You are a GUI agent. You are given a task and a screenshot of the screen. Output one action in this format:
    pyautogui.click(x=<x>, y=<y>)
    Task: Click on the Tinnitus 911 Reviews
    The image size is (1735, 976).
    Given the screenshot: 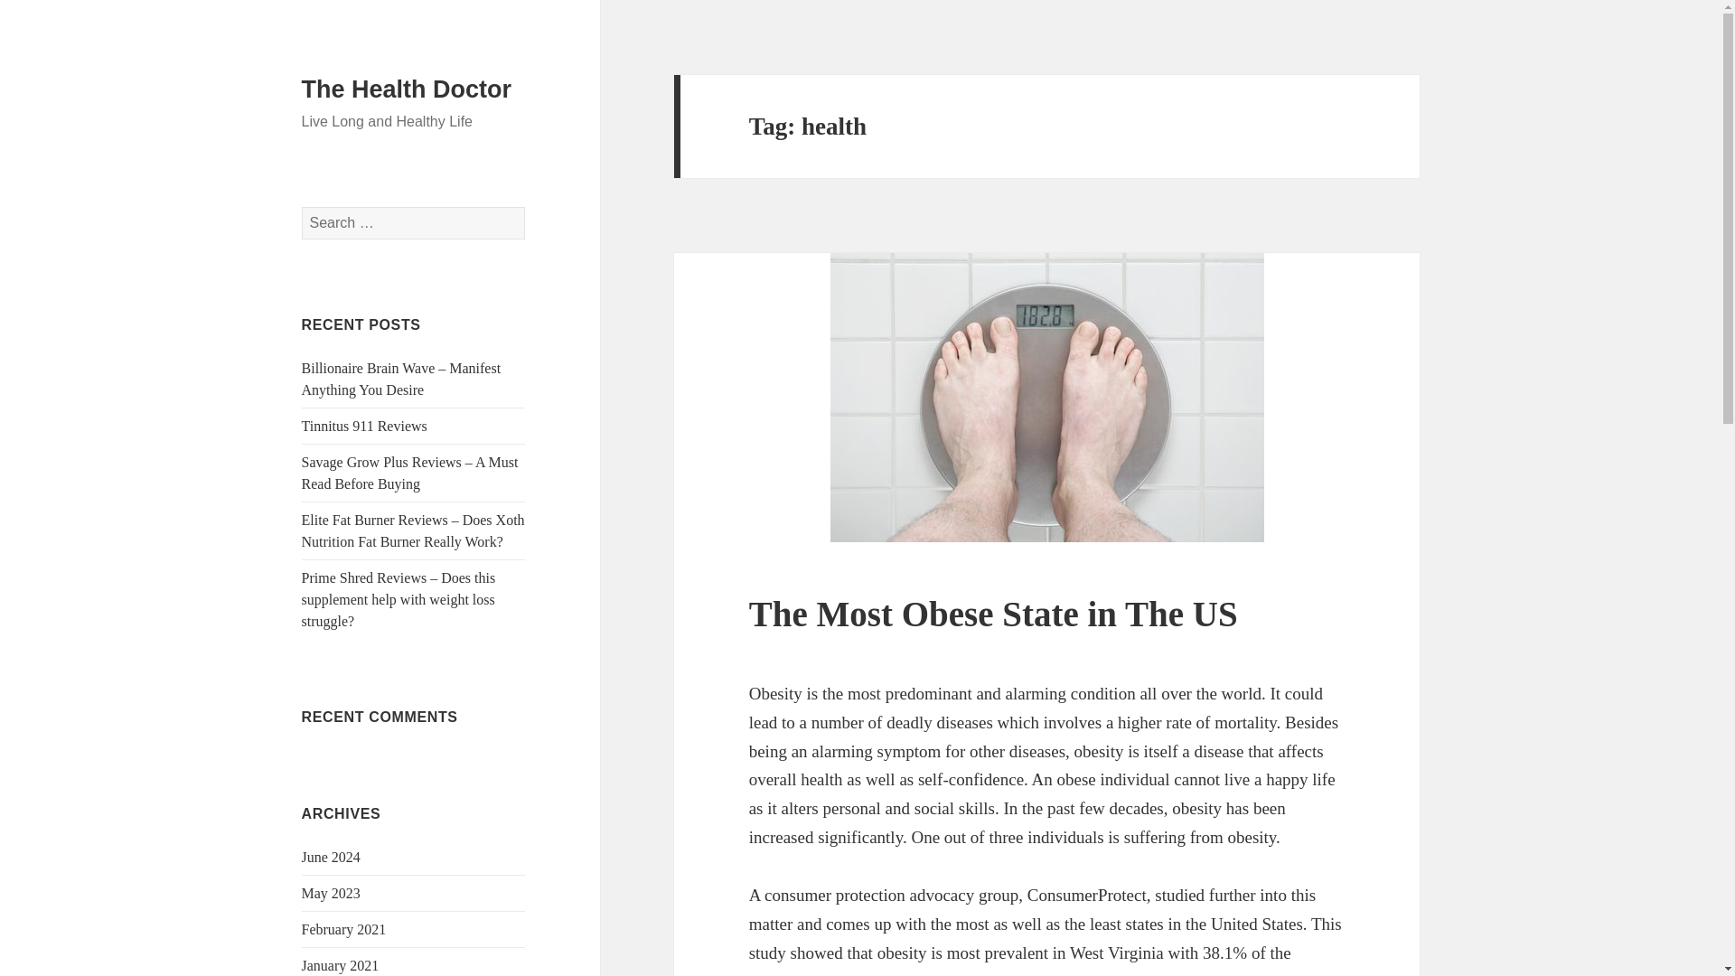 What is the action you would take?
    pyautogui.click(x=364, y=426)
    